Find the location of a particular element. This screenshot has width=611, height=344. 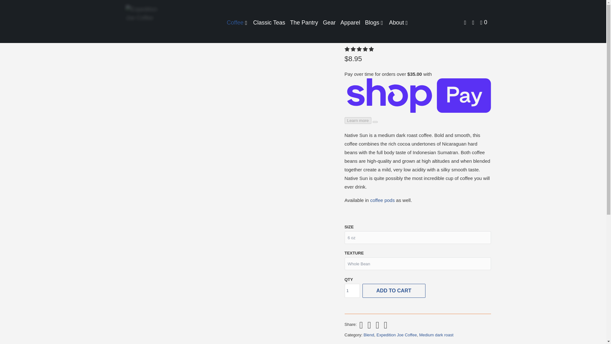

Expedition Joe Coffee custom coffee pods is located at coordinates (383, 200).